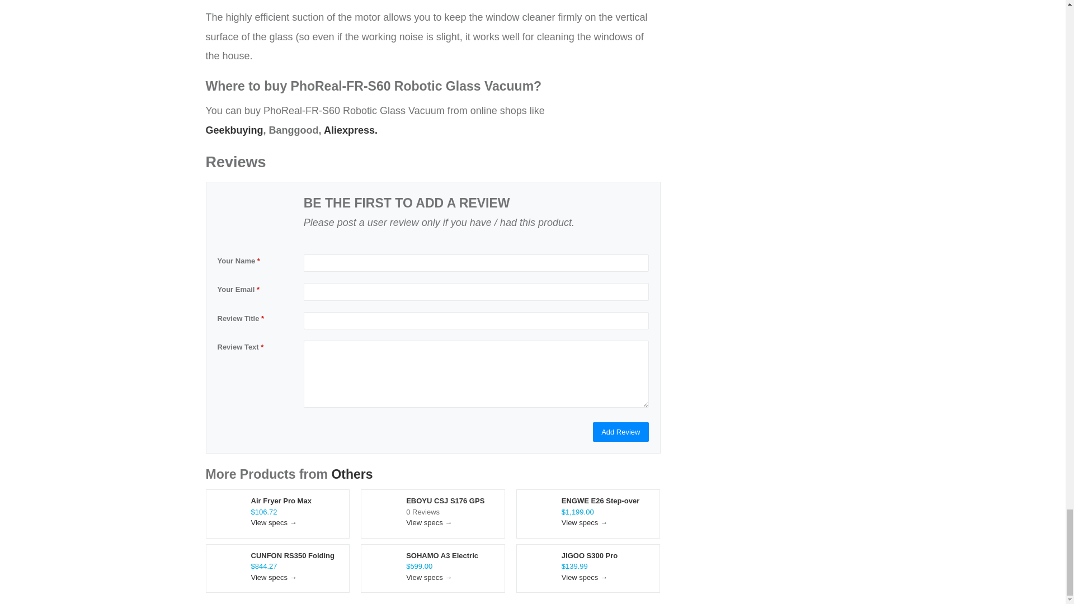 This screenshot has width=1074, height=604. What do you see at coordinates (351, 130) in the screenshot?
I see `Aliexpress.` at bounding box center [351, 130].